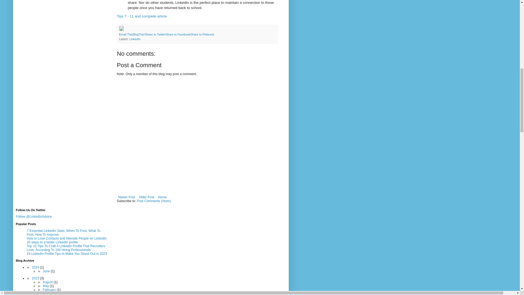 The width and height of the screenshot is (524, 295). Describe the element at coordinates (202, 34) in the screenshot. I see `Share to Pinterest` at that location.